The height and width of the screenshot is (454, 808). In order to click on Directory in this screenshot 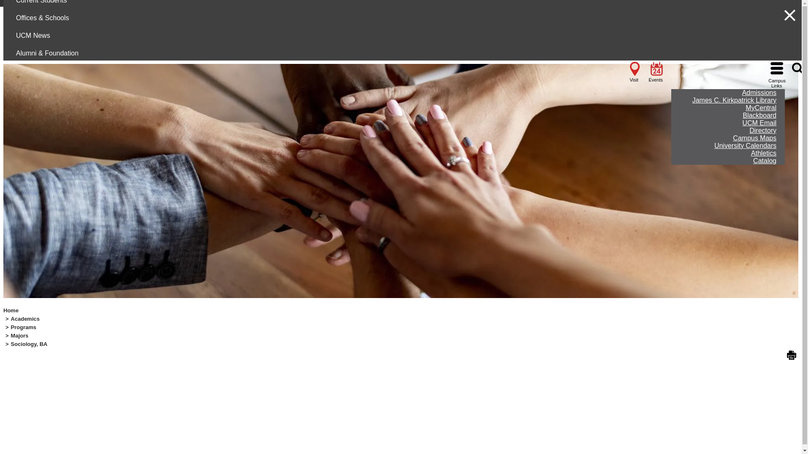, I will do `click(763, 130)`.